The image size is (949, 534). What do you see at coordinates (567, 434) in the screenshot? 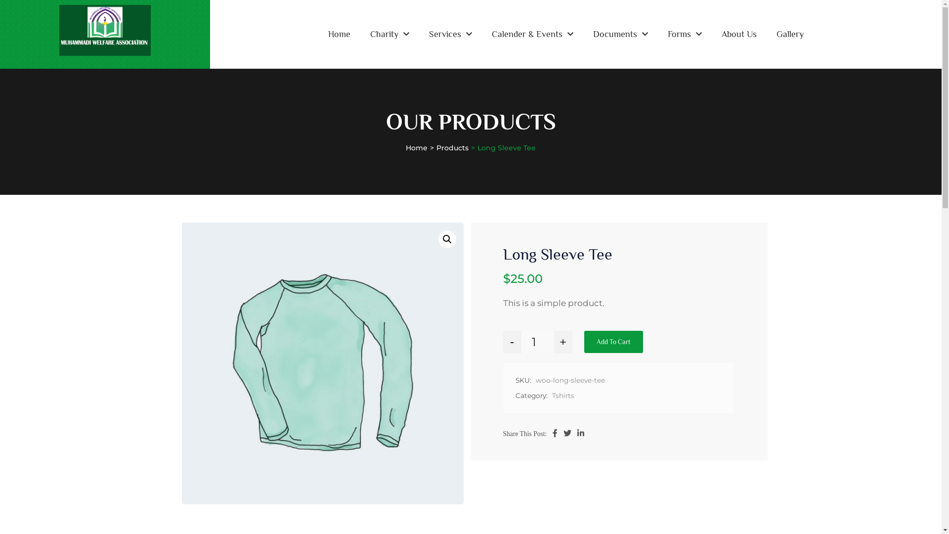
I see `Twitter` at bounding box center [567, 434].